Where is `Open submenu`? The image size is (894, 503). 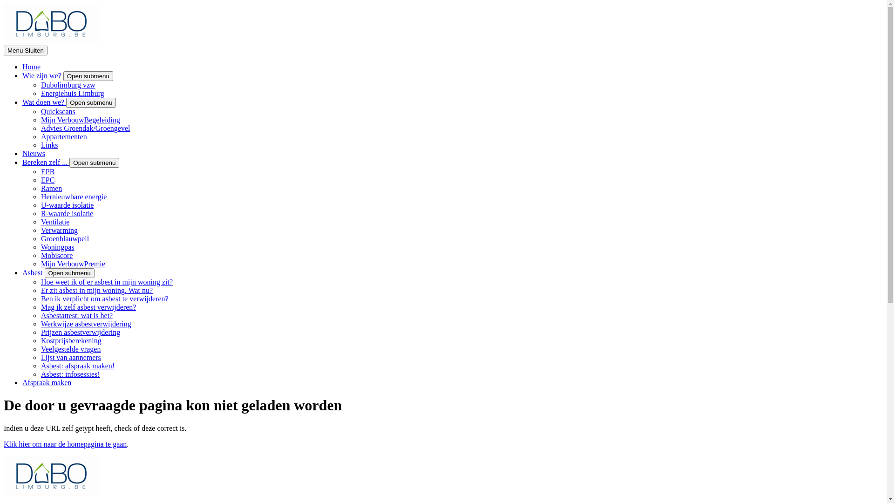
Open submenu is located at coordinates (91, 102).